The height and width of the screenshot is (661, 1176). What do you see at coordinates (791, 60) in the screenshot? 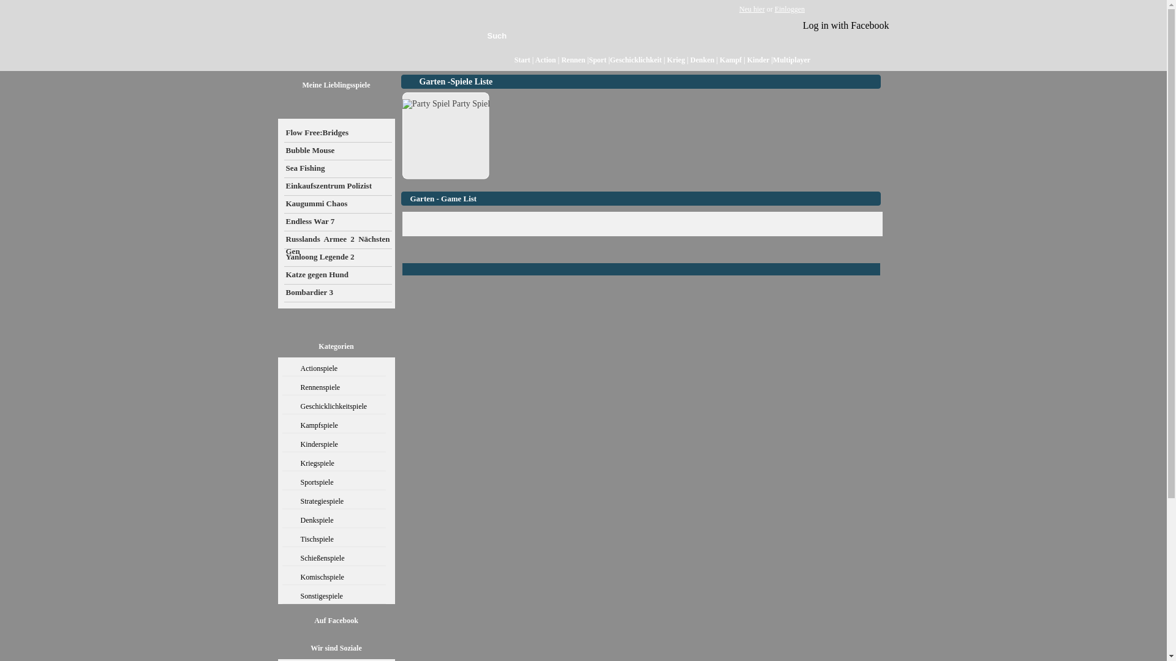
I see `Multiplayer` at bounding box center [791, 60].